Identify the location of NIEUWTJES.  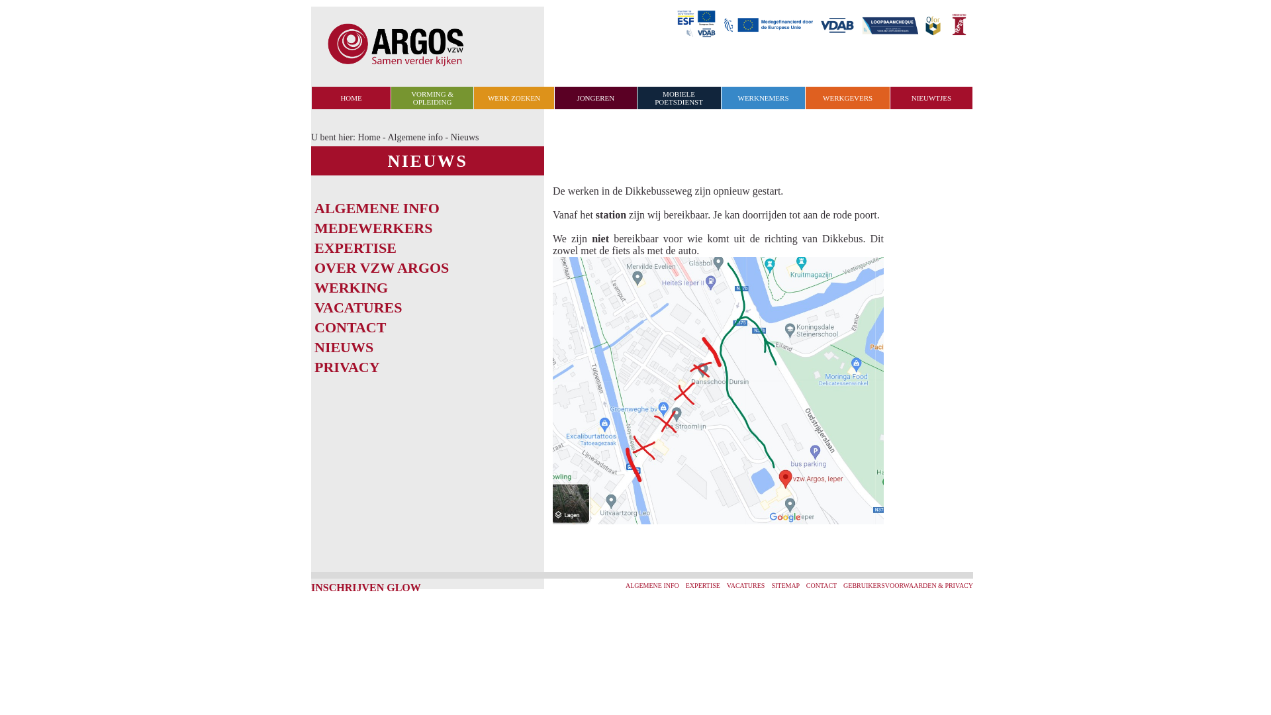
(932, 98).